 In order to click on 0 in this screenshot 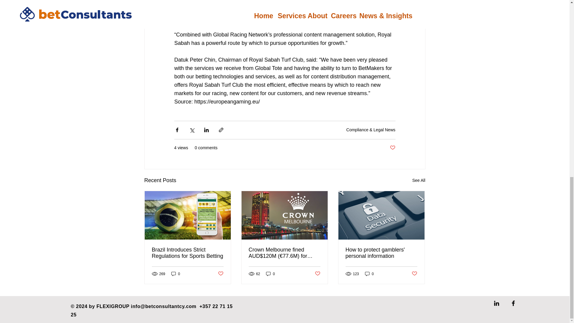, I will do `click(175, 274)`.